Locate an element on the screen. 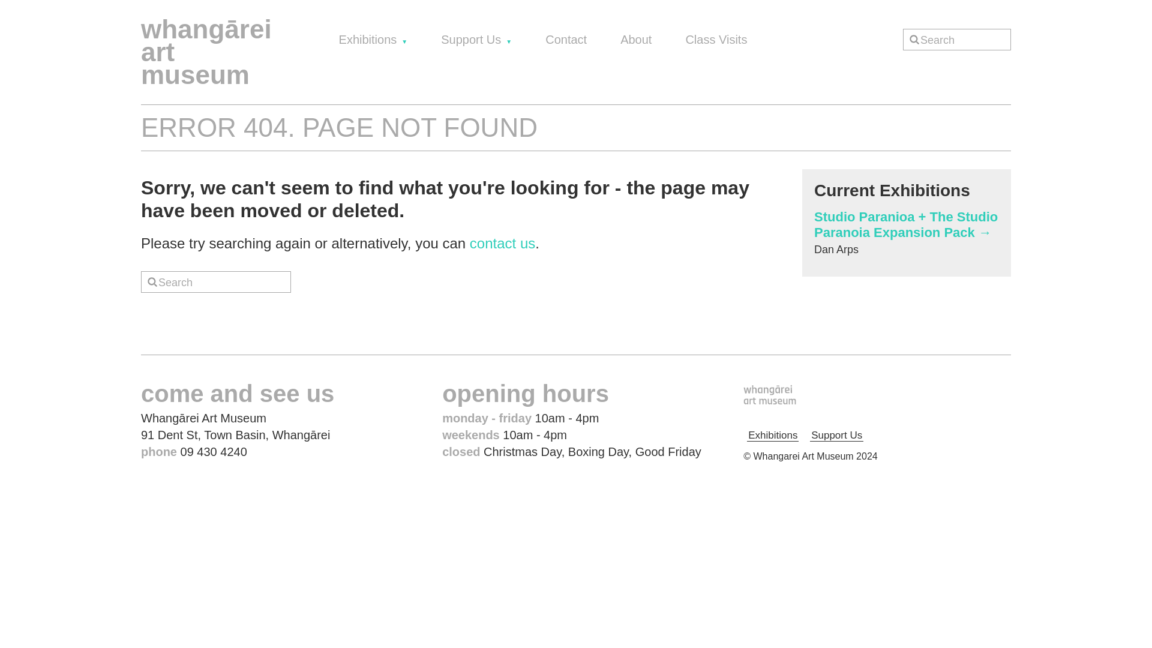 Image resolution: width=1152 pixels, height=648 pixels. Contact is located at coordinates (565, 40).